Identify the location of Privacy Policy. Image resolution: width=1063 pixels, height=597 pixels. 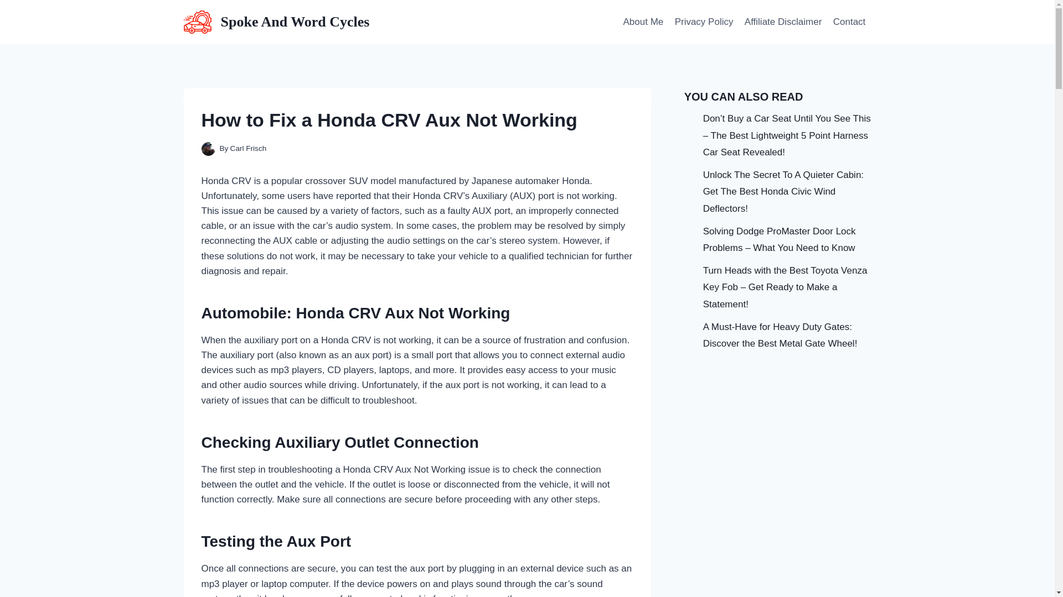
(703, 22).